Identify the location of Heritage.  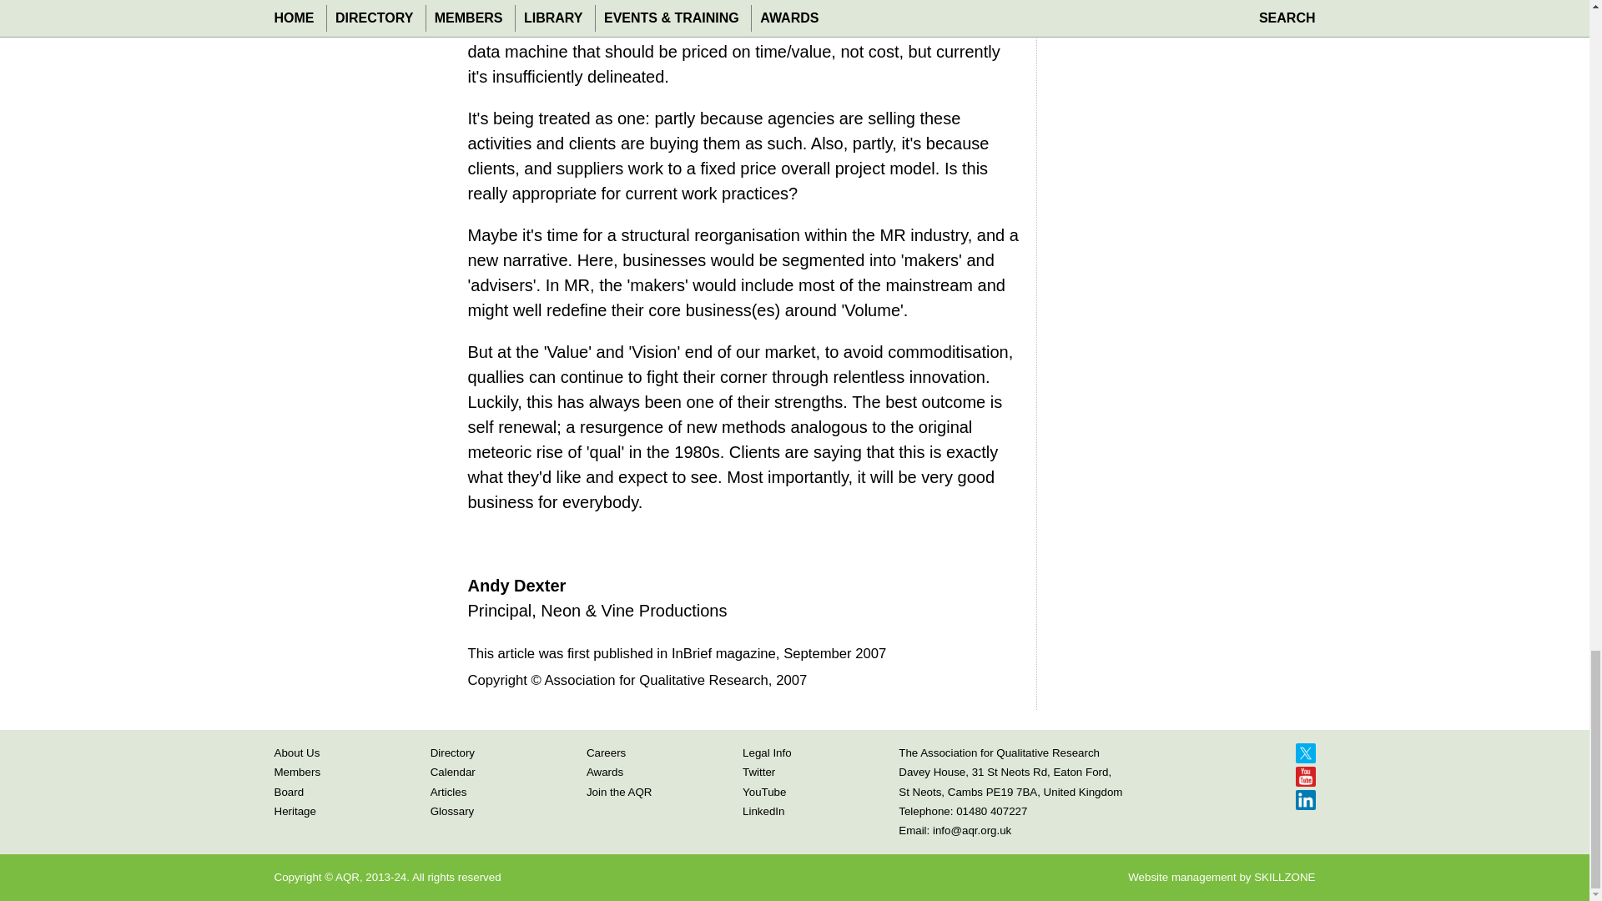
(295, 811).